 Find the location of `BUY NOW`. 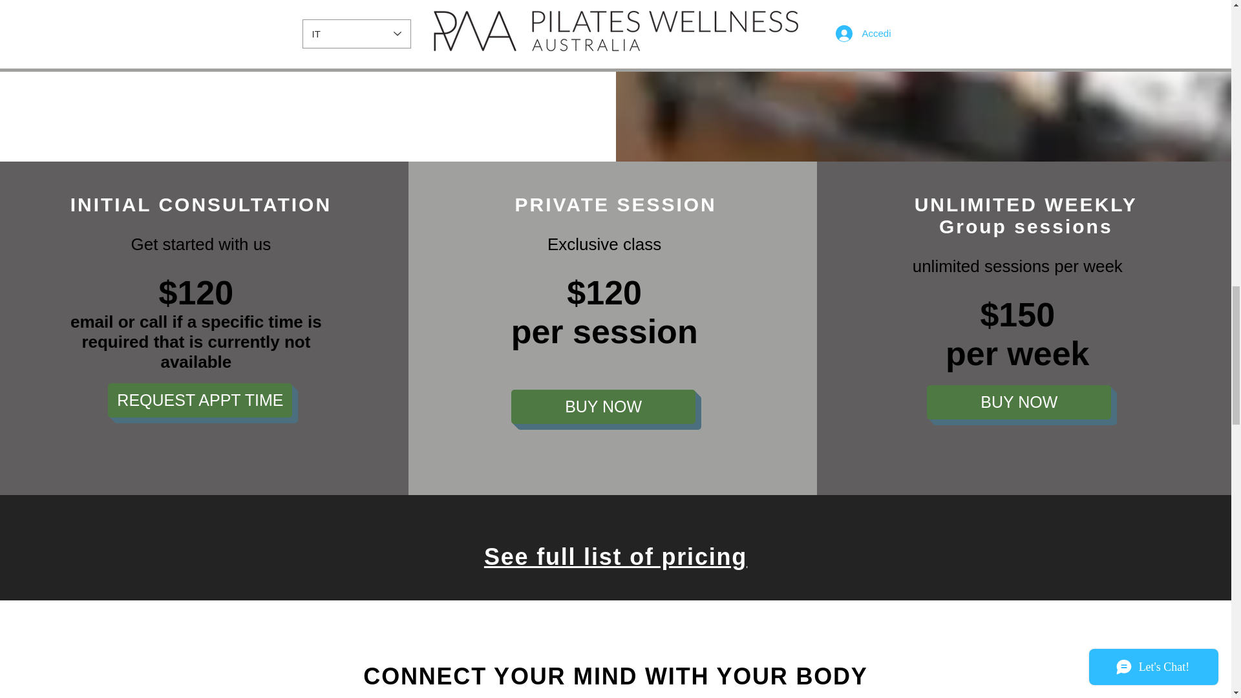

BUY NOW is located at coordinates (1019, 402).